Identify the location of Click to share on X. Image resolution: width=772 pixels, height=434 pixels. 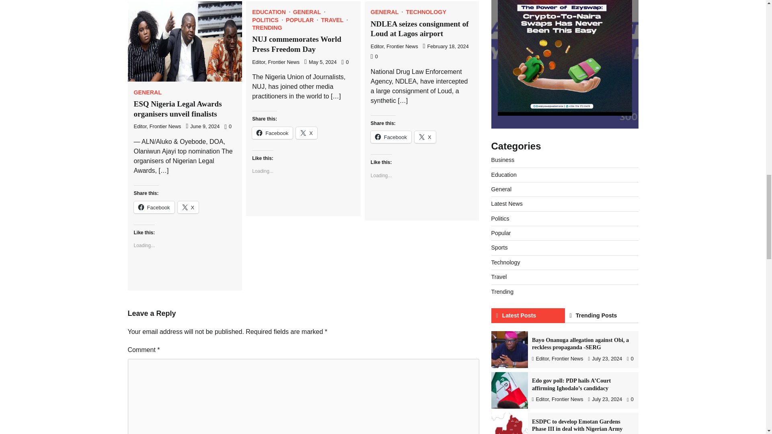
(306, 133).